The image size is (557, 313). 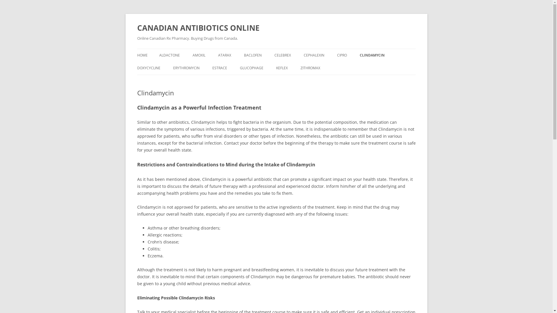 I want to click on ALDACTONE, so click(x=169, y=55).